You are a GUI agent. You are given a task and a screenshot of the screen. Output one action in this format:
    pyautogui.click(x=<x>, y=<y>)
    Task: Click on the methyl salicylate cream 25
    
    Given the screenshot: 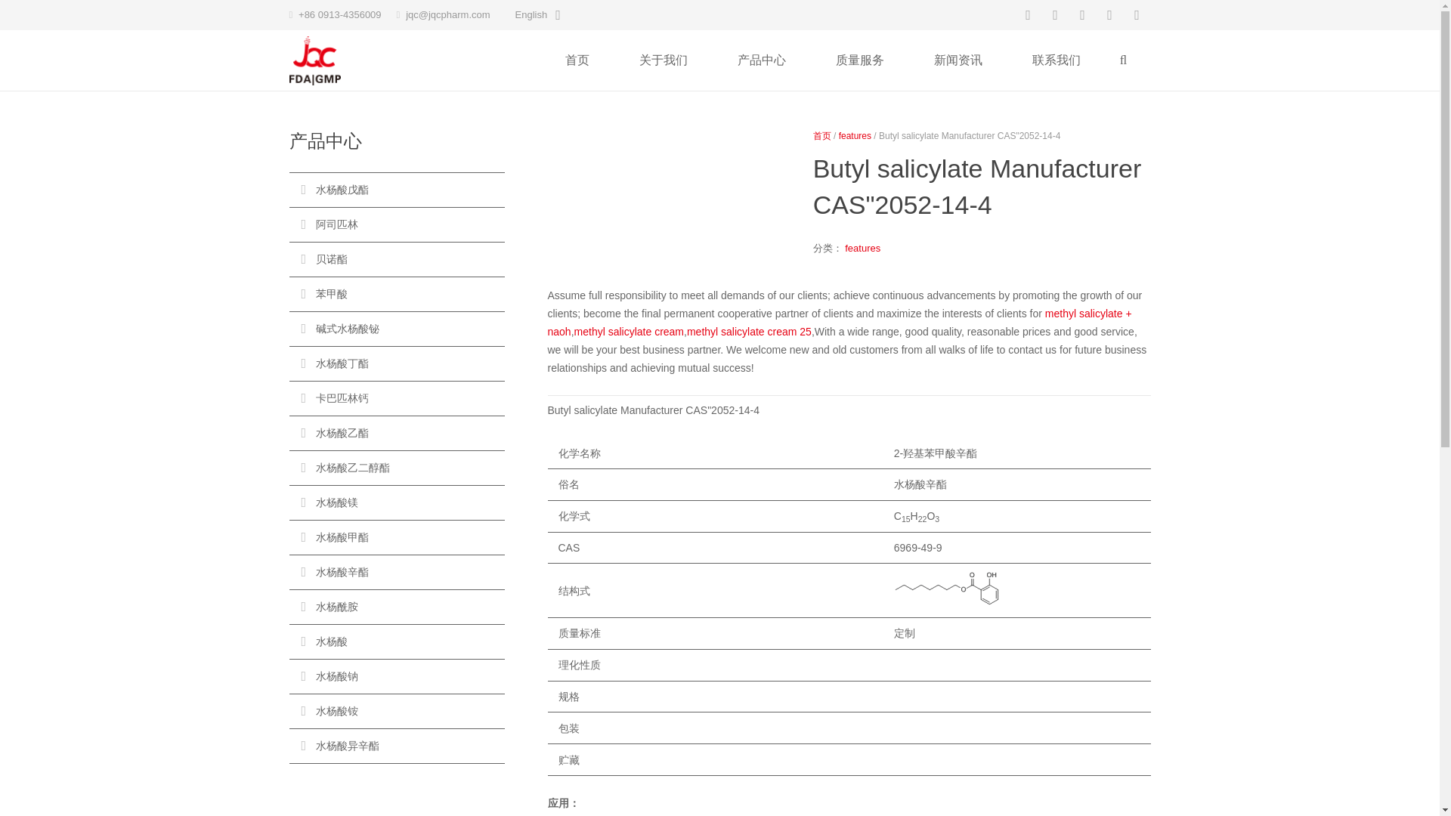 What is the action you would take?
    pyautogui.click(x=748, y=331)
    